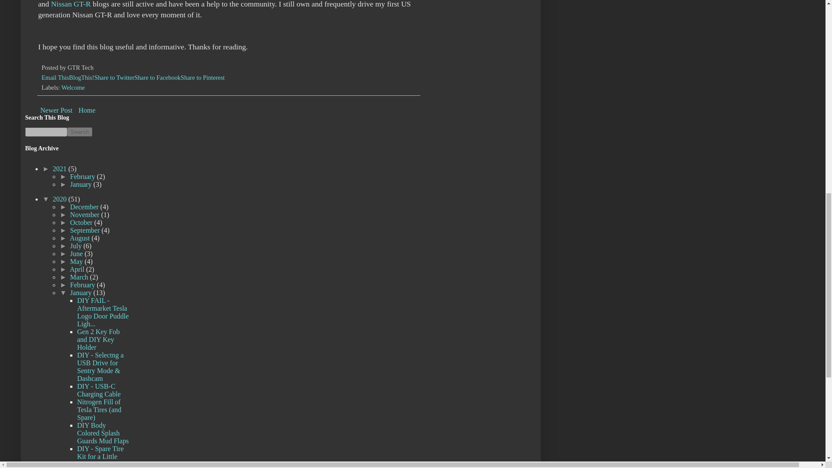 This screenshot has height=468, width=832. What do you see at coordinates (86, 215) in the screenshot?
I see `November` at bounding box center [86, 215].